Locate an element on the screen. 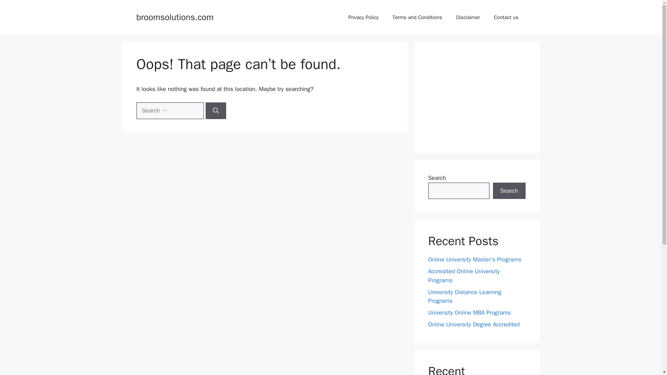 Image resolution: width=667 pixels, height=375 pixels. Privacy Policy is located at coordinates (363, 17).